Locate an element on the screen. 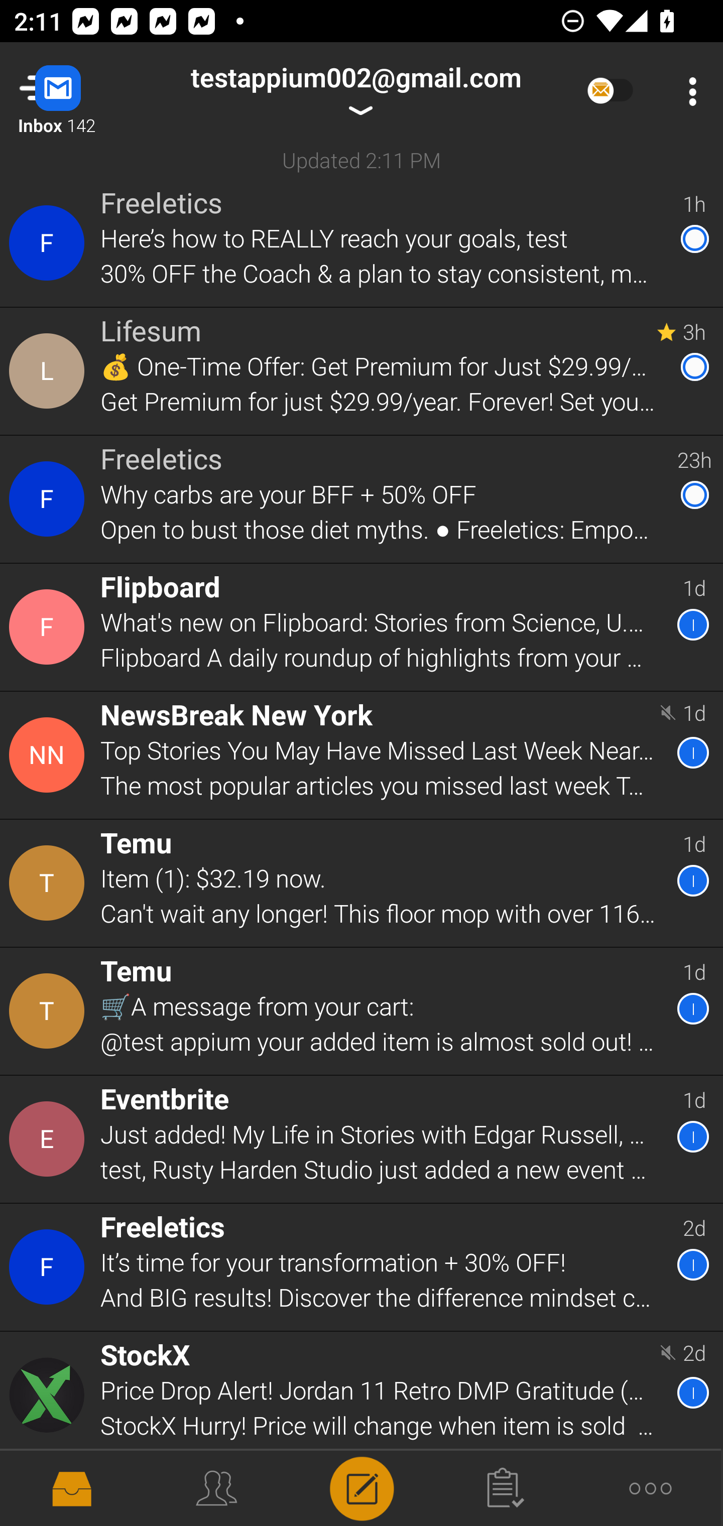 This screenshot has width=723, height=1526. Contact Details is located at coordinates (49, 499).